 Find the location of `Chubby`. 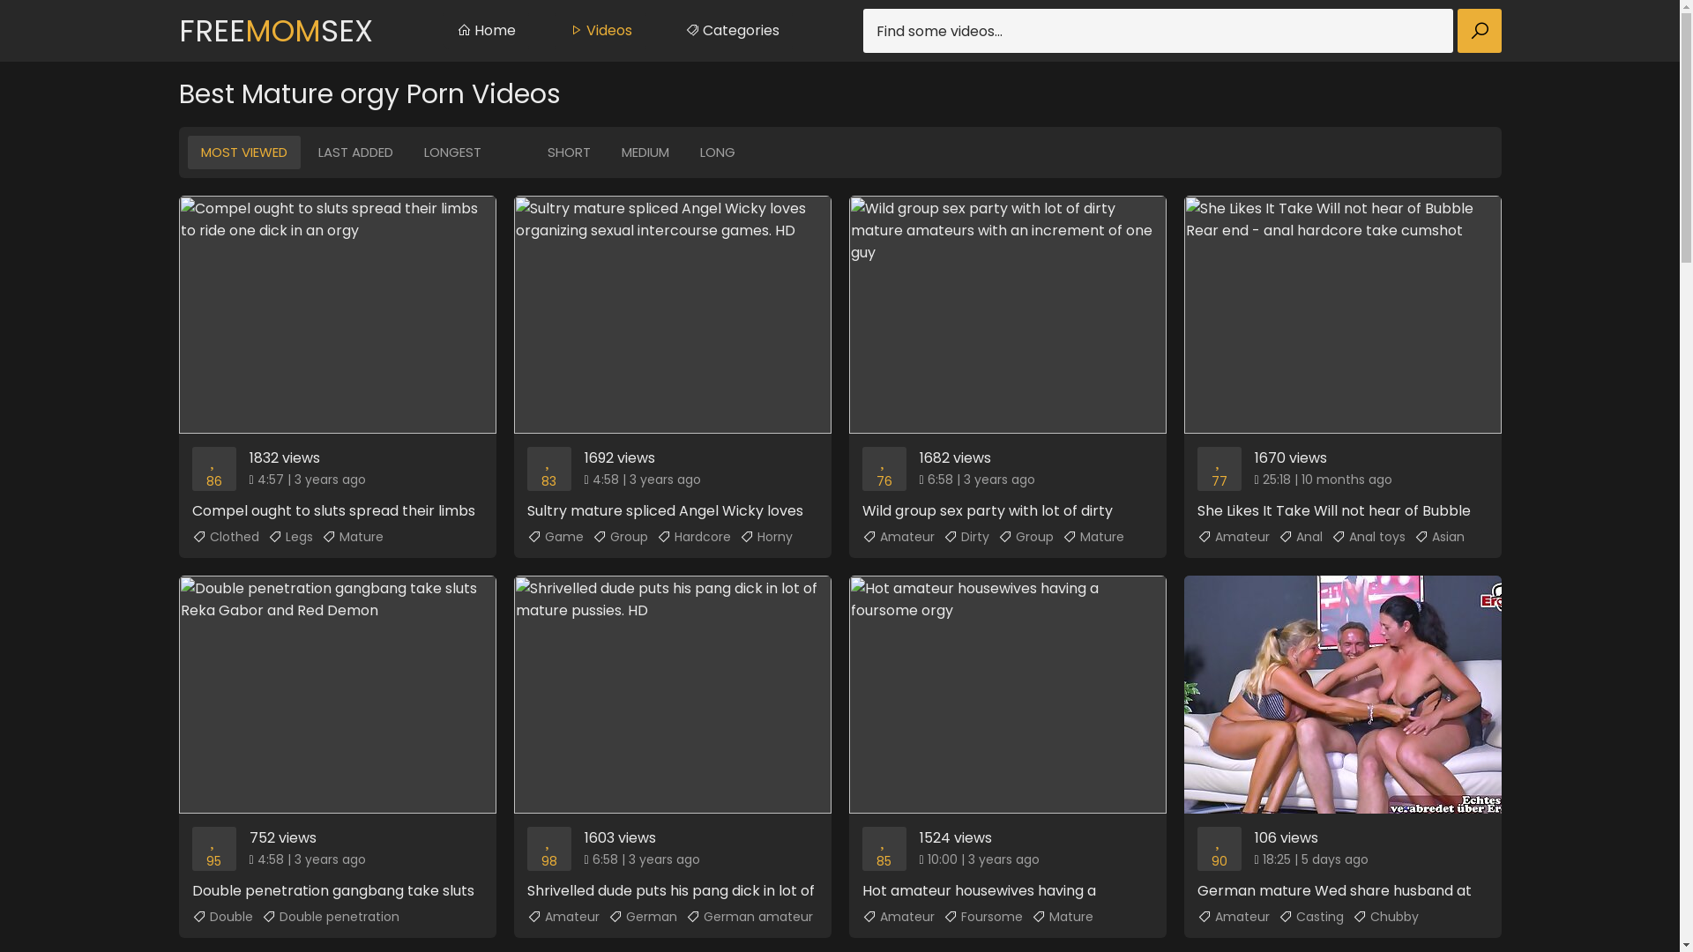

Chubby is located at coordinates (1386, 917).